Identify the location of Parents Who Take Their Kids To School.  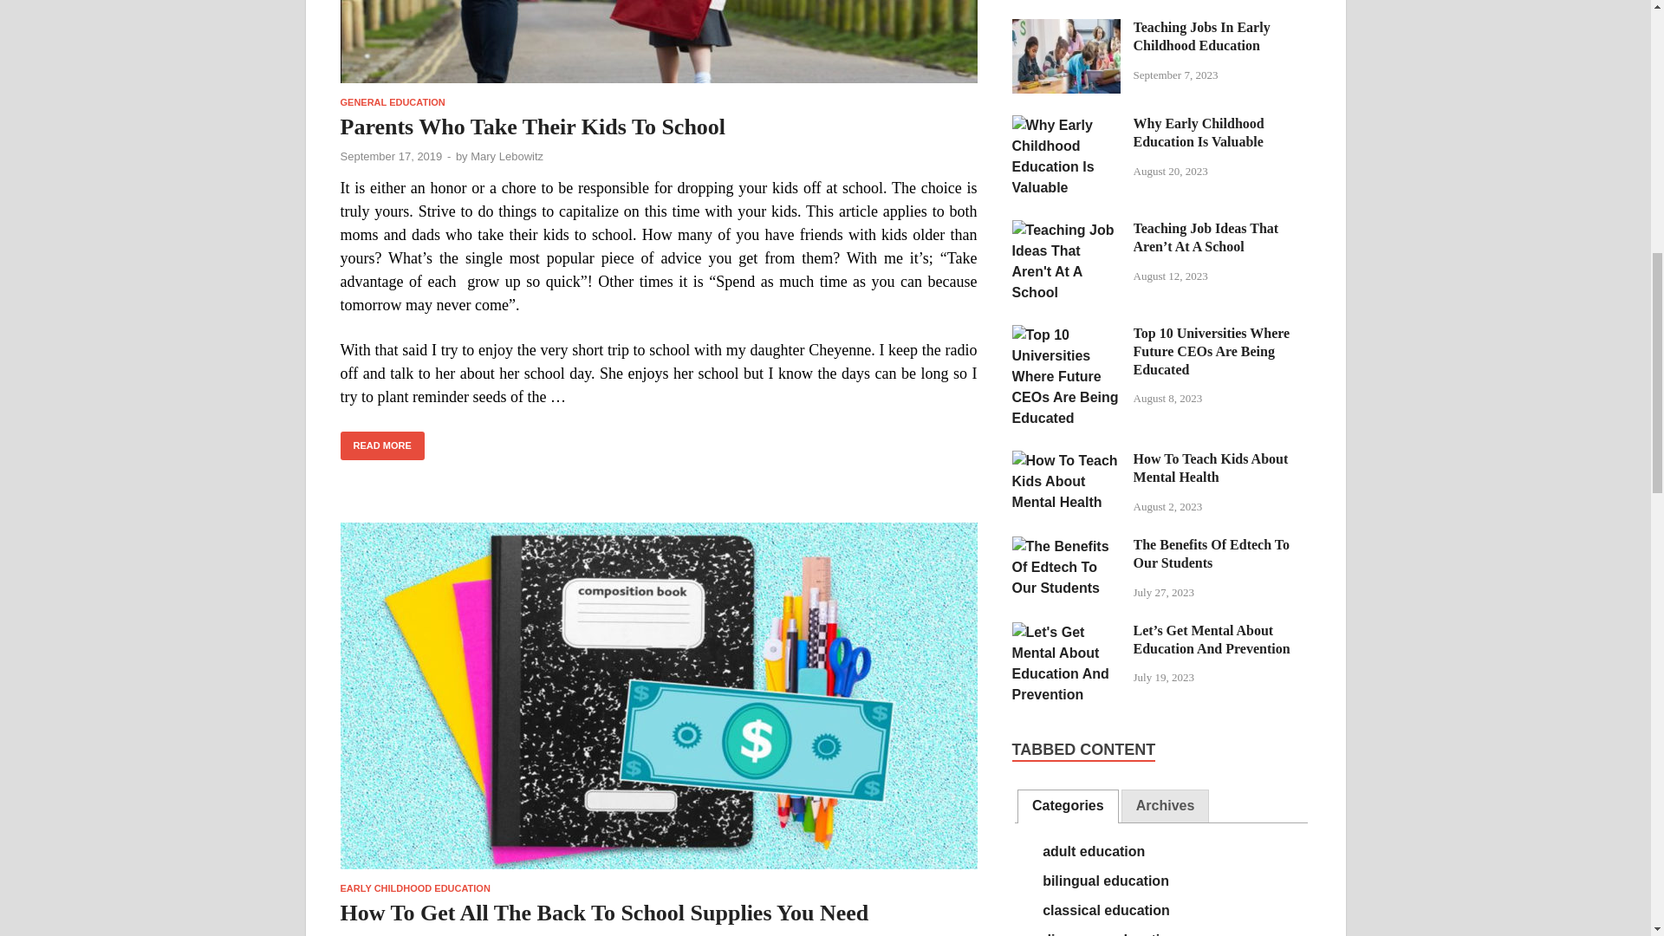
(658, 42).